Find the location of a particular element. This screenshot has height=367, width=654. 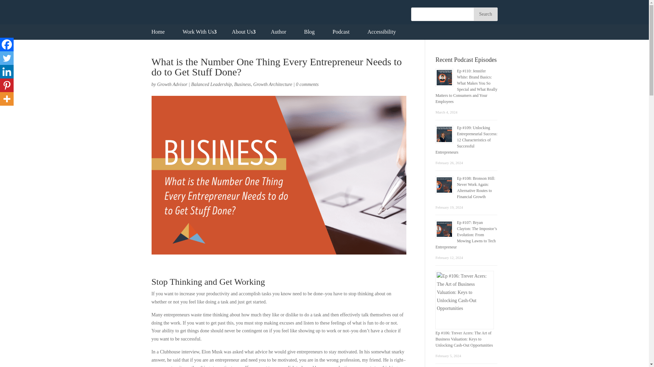

More is located at coordinates (7, 99).